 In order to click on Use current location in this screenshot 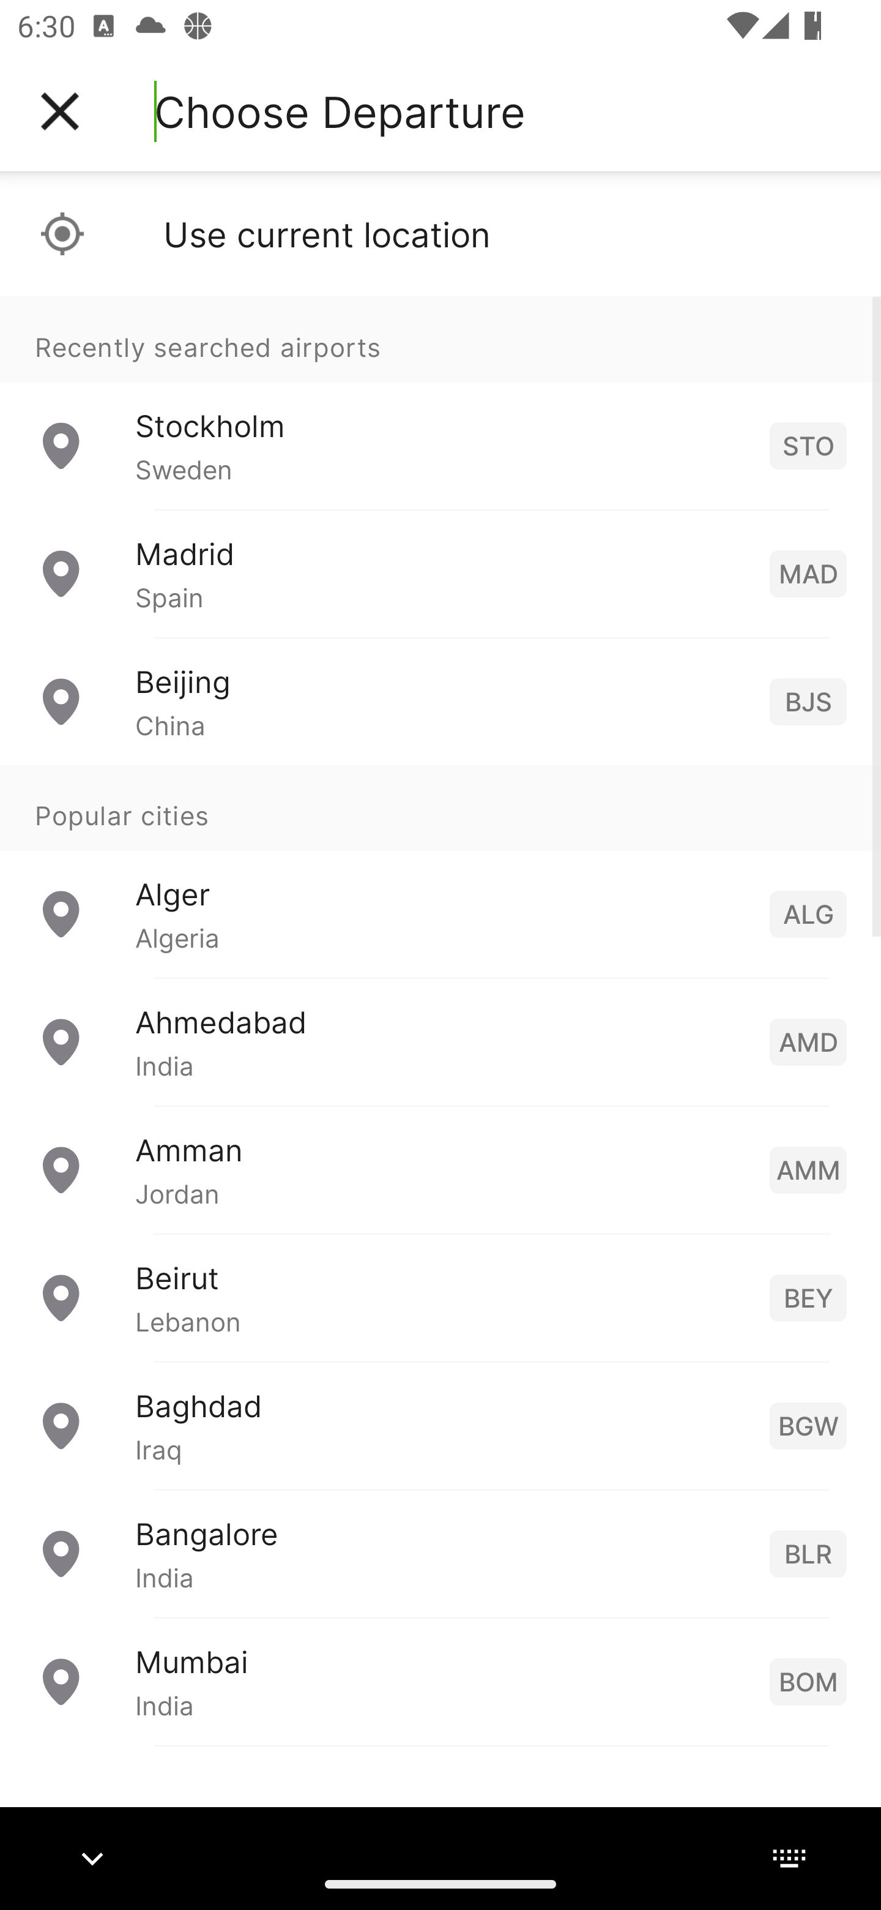, I will do `click(441, 234)`.